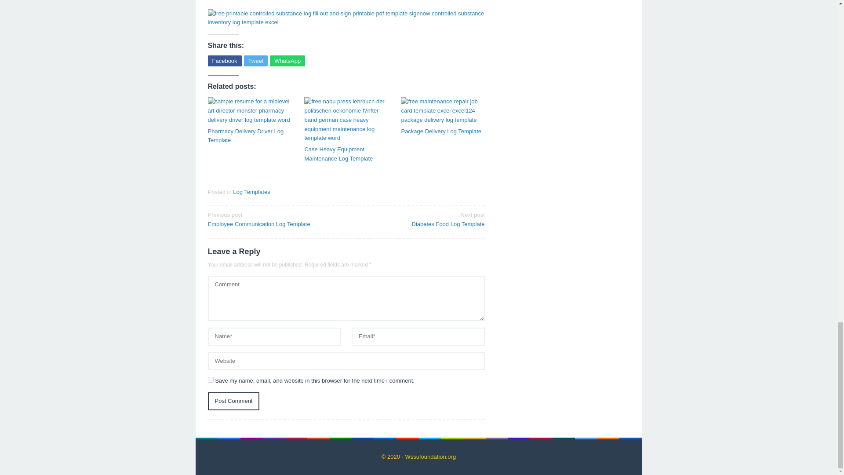 The height and width of the screenshot is (475, 844). Describe the element at coordinates (233, 401) in the screenshot. I see `WhatsApp` at that location.